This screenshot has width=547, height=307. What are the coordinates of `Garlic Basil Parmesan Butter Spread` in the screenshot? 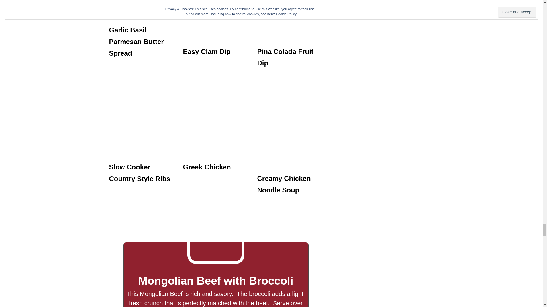 It's located at (136, 42).